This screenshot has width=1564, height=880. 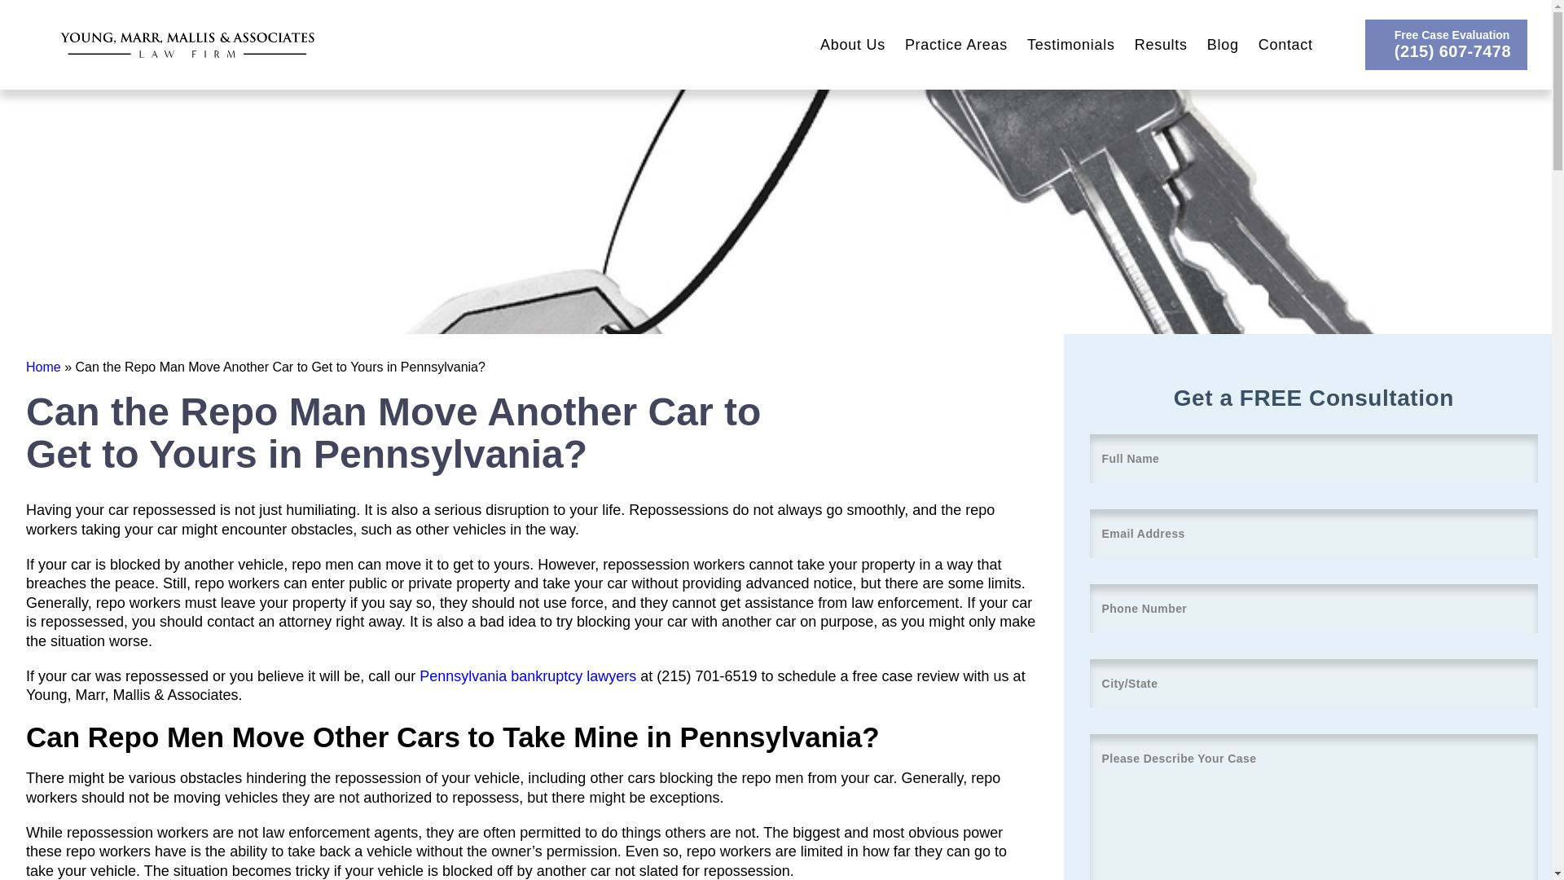 What do you see at coordinates (1161, 44) in the screenshot?
I see `Results` at bounding box center [1161, 44].